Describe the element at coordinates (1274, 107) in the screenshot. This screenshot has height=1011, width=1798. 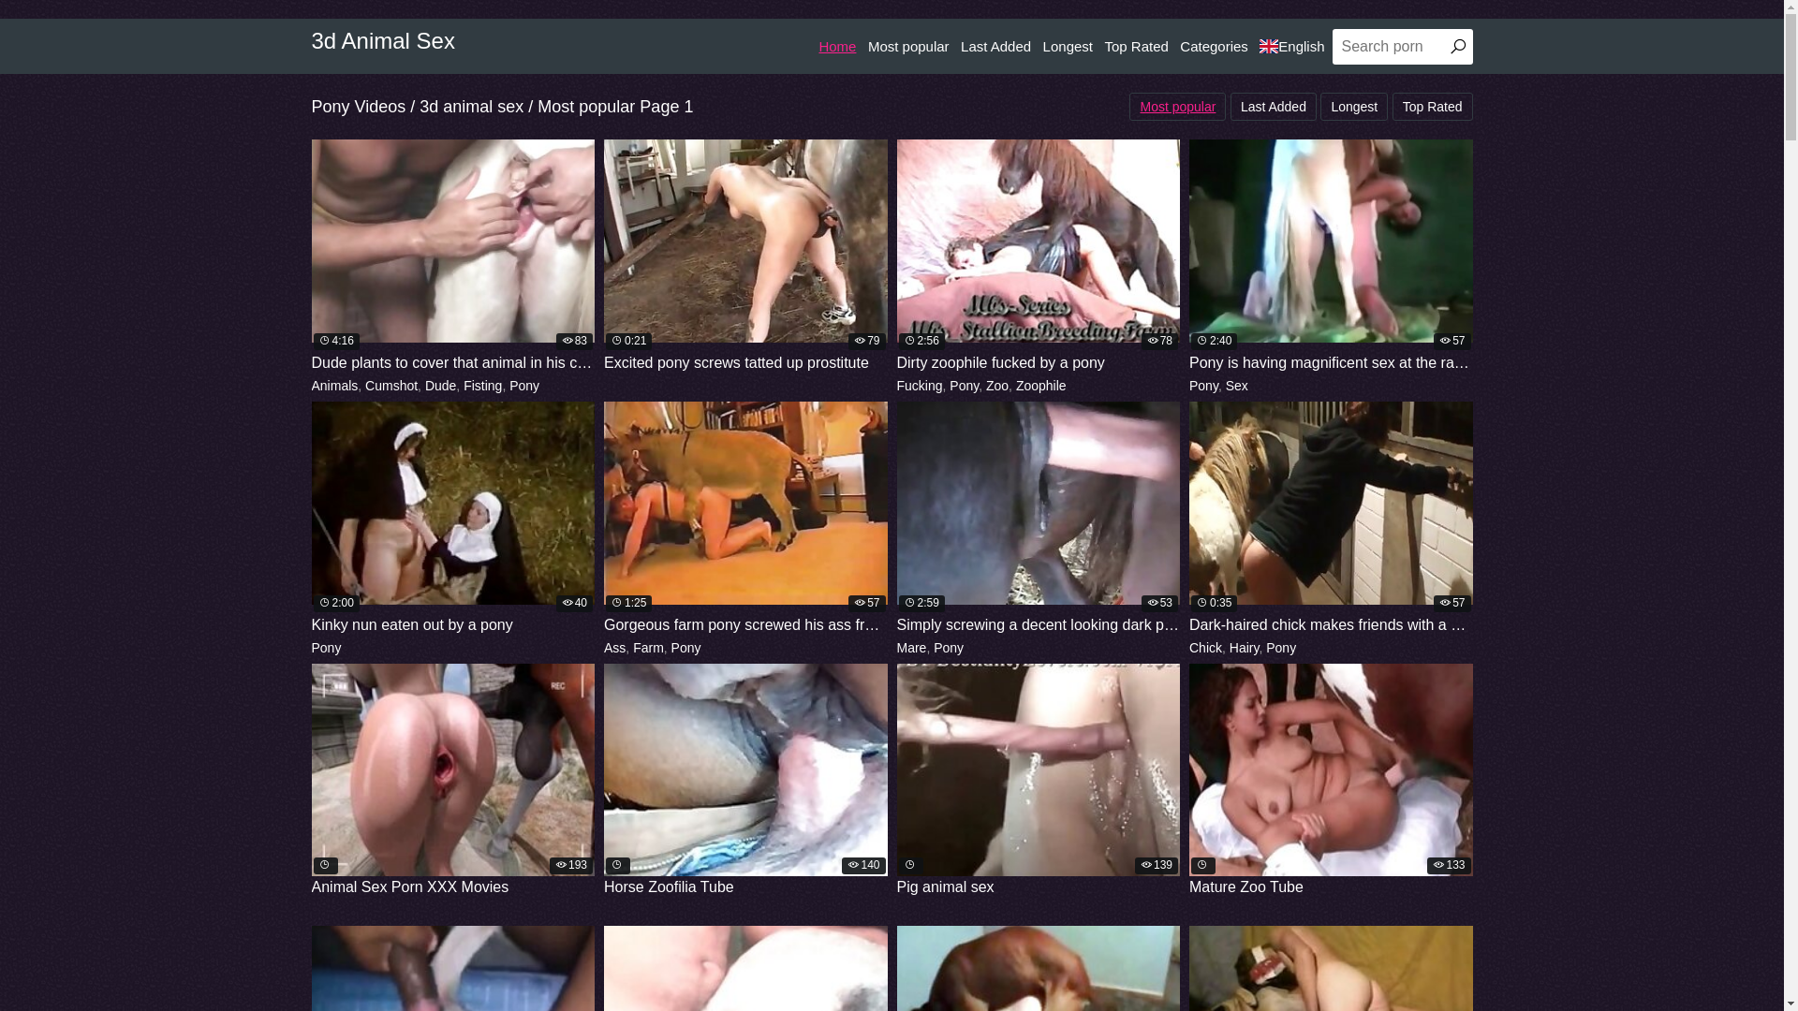
I see `Last Added` at that location.